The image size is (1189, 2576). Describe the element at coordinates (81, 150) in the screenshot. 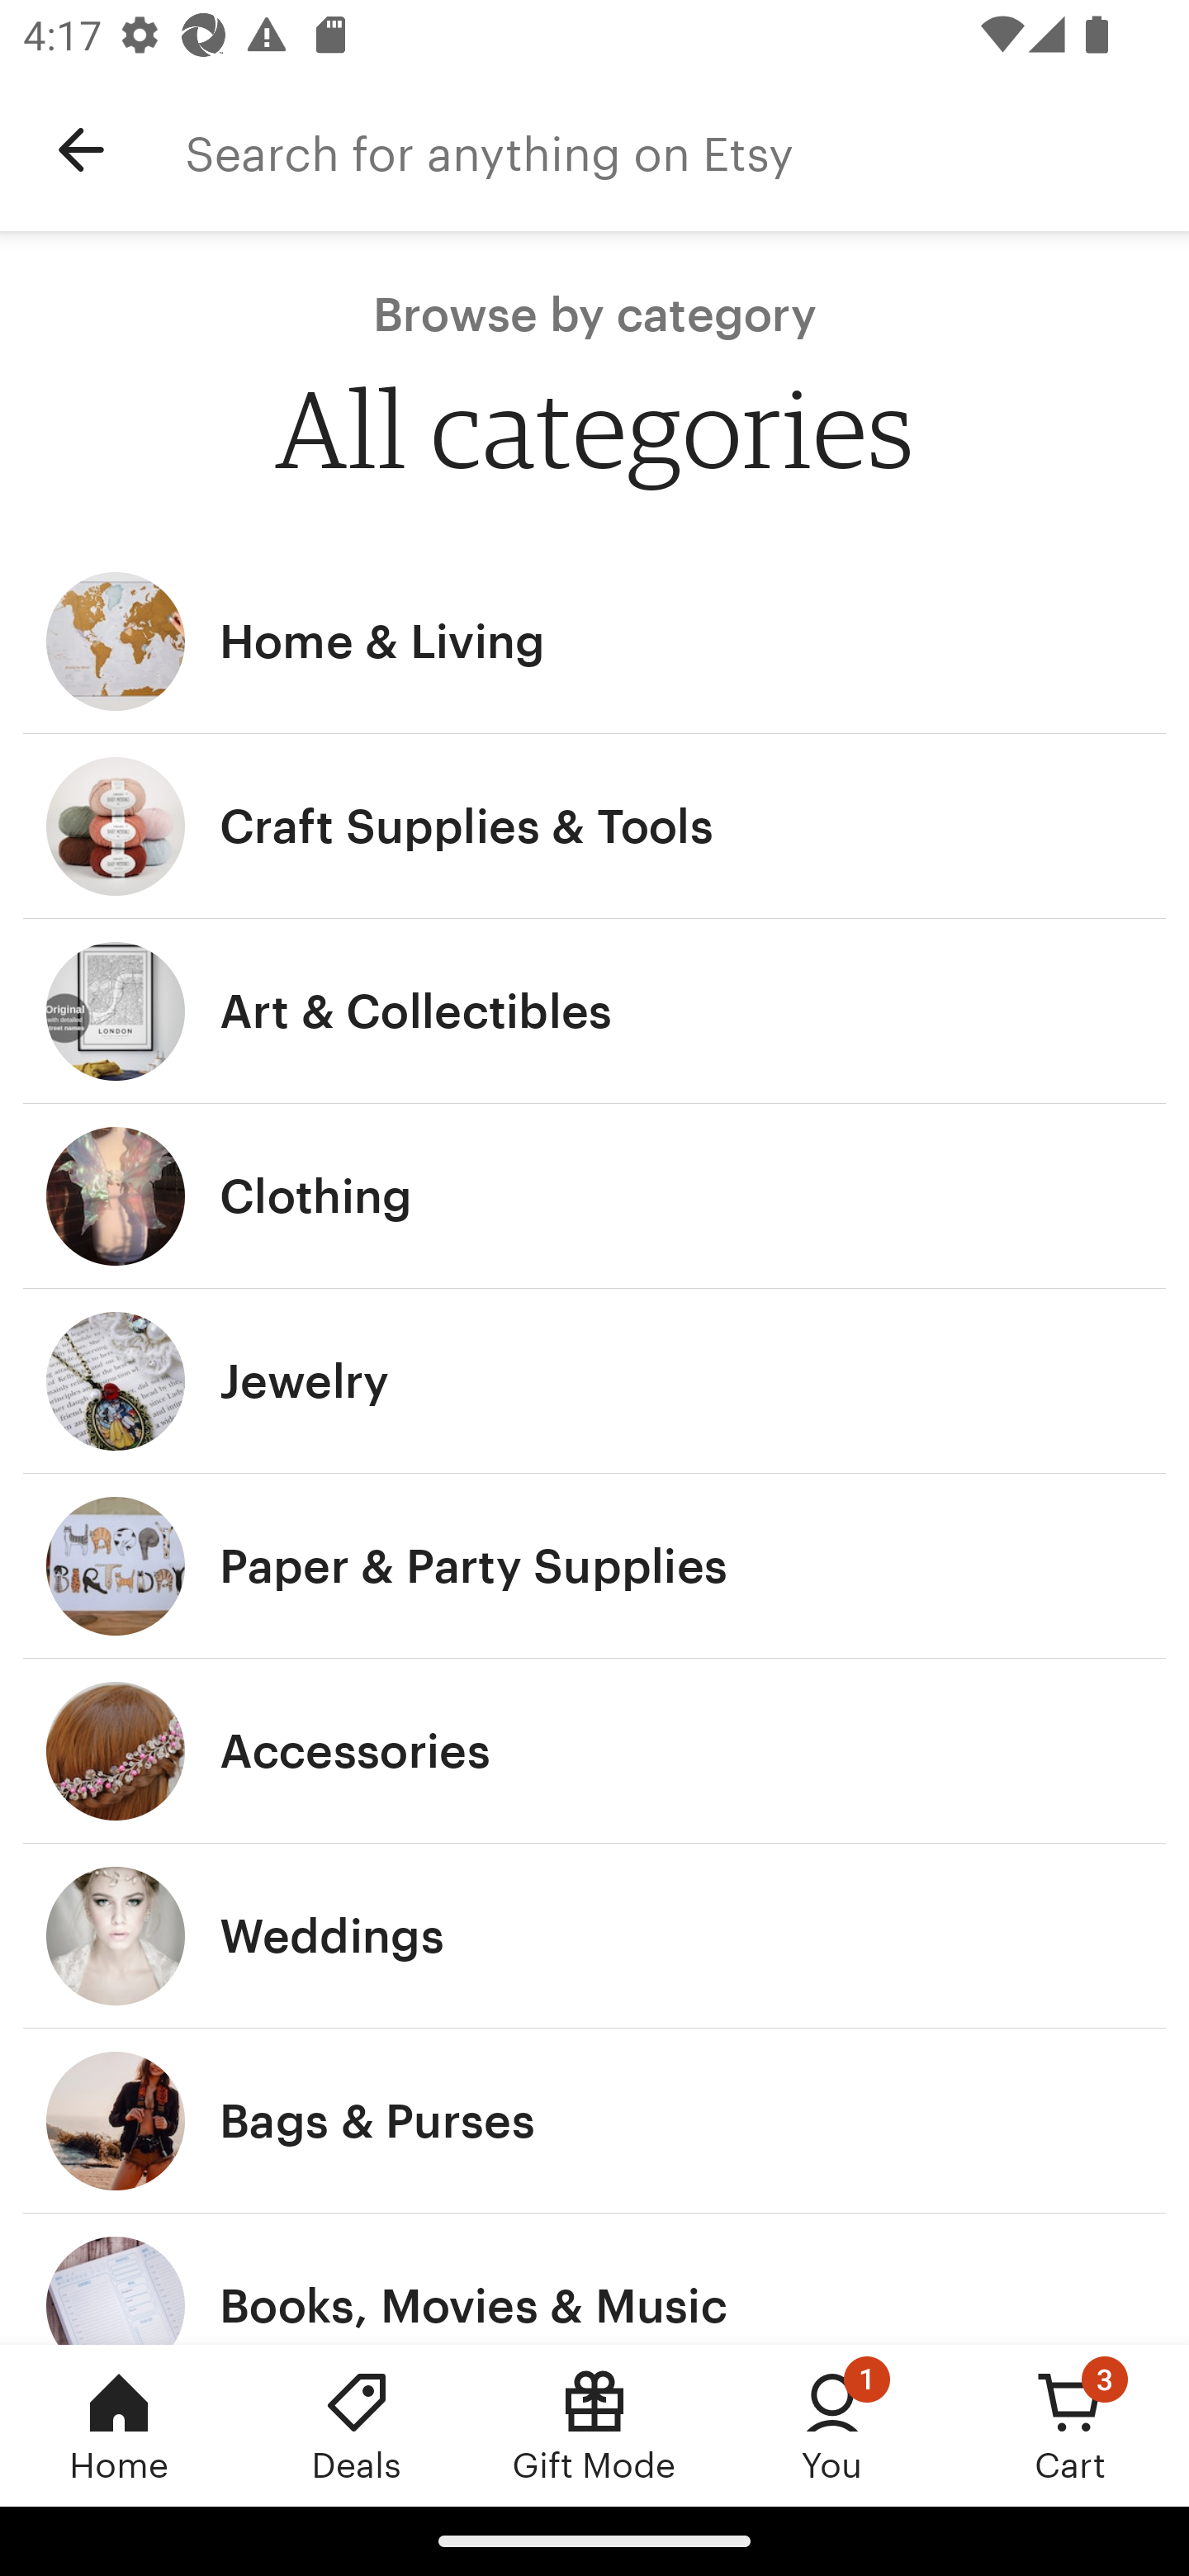

I see `Navigate up` at that location.